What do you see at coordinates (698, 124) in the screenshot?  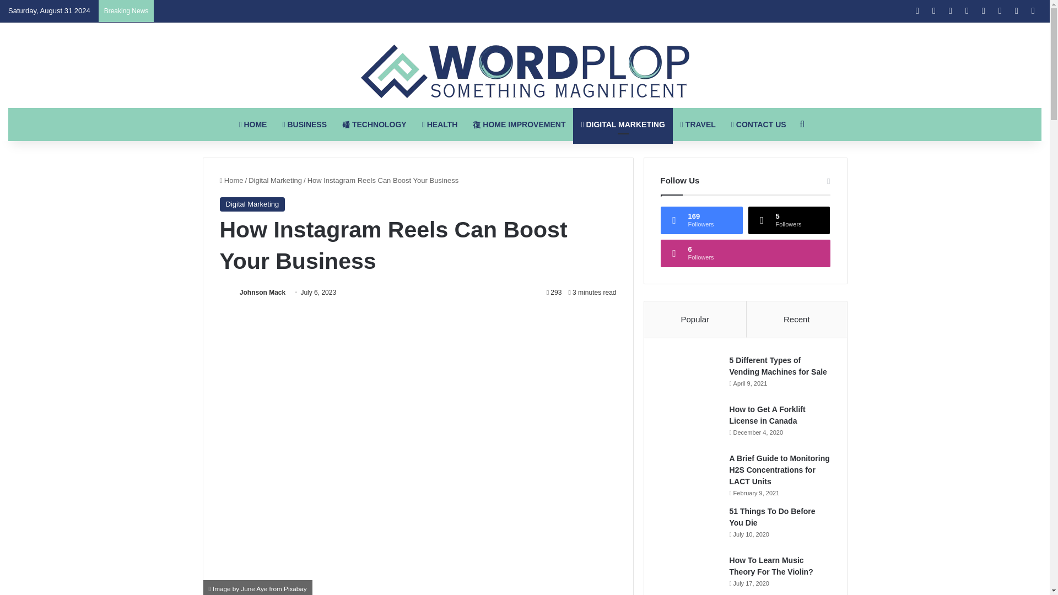 I see `TRAVEL` at bounding box center [698, 124].